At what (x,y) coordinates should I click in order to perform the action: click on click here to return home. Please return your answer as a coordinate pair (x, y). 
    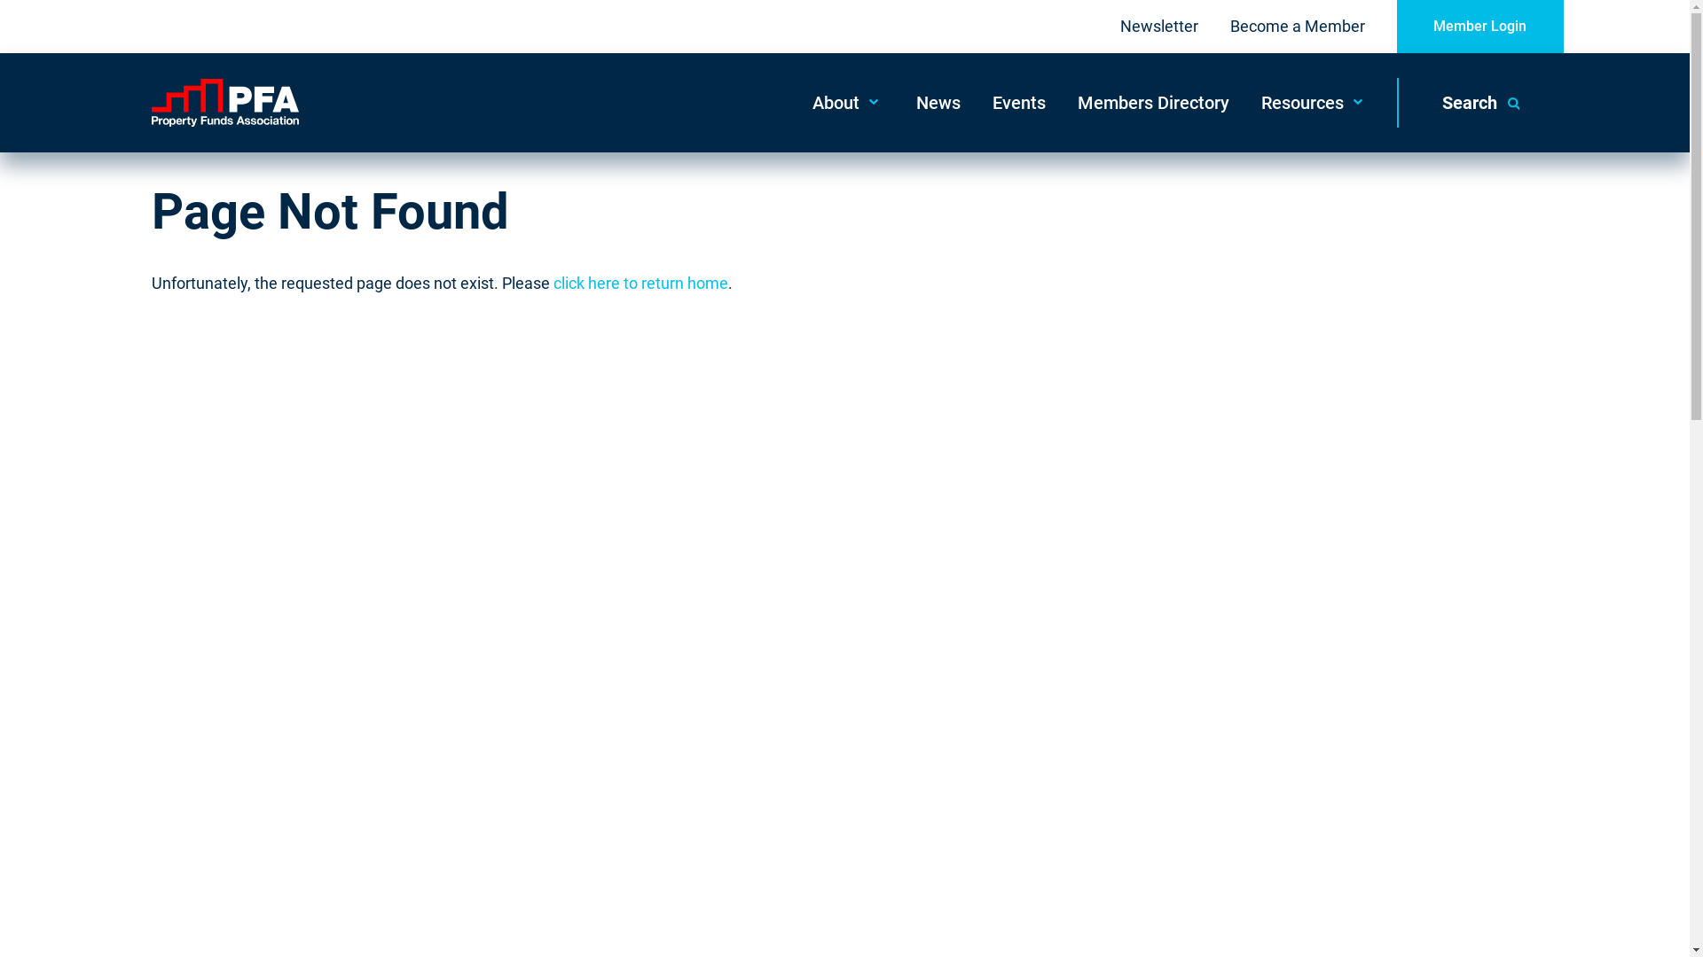
    Looking at the image, I should click on (640, 284).